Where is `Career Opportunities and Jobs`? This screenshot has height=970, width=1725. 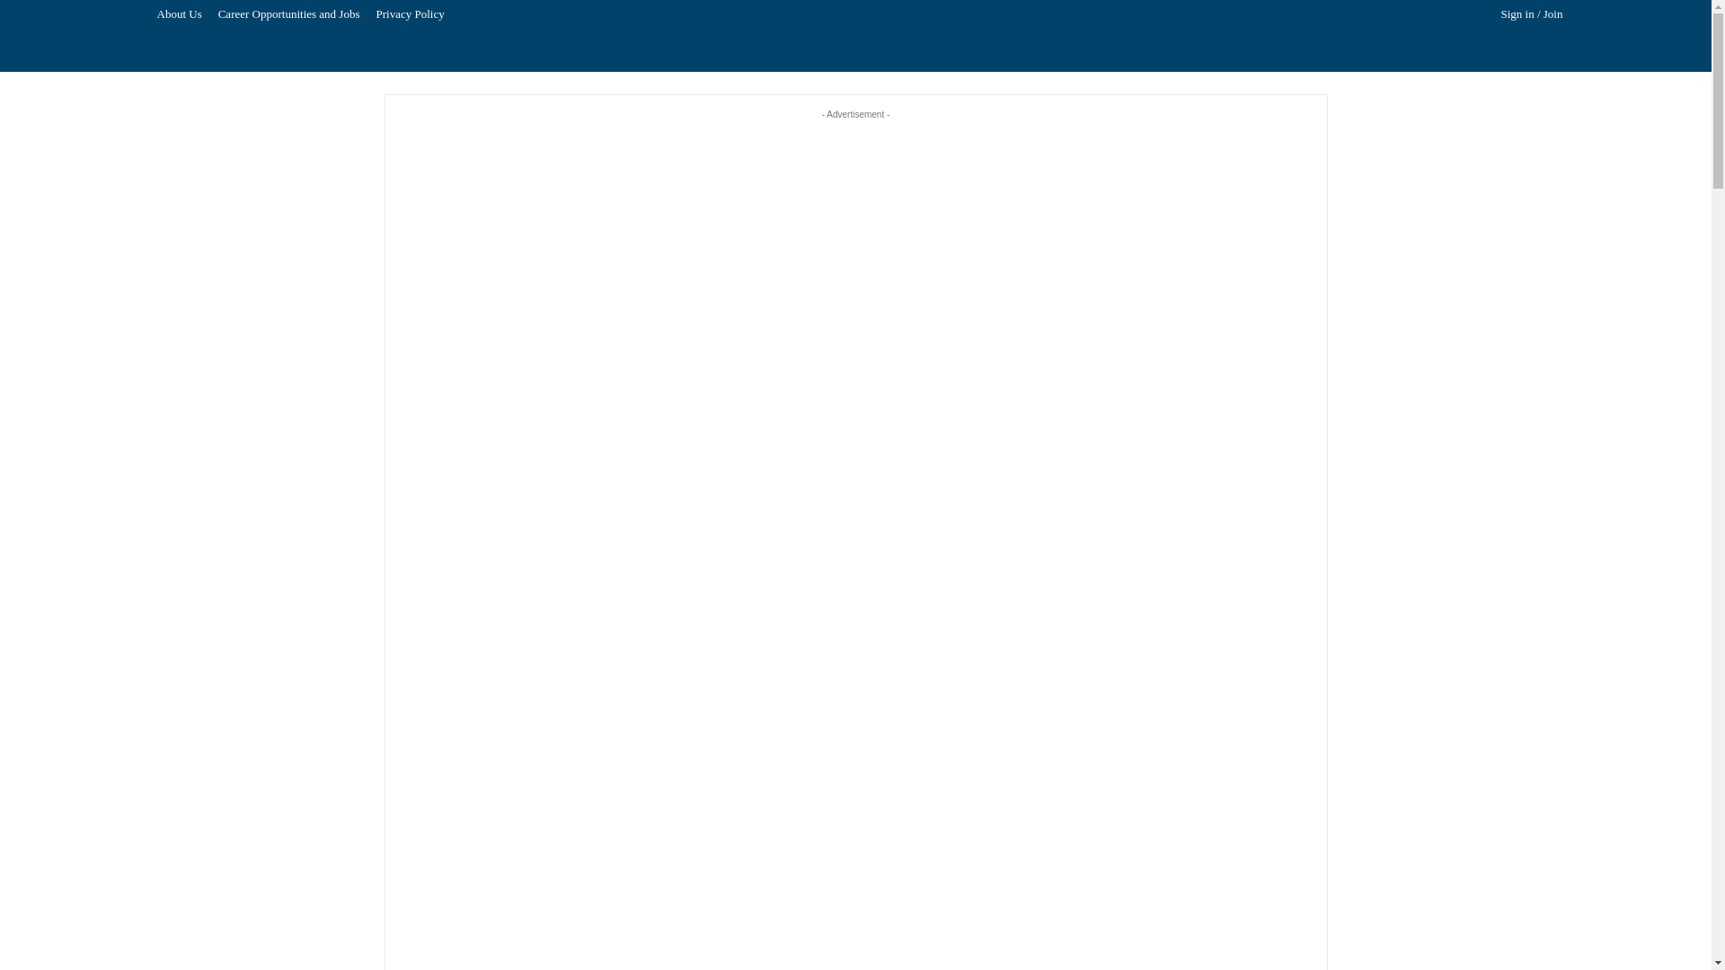 Career Opportunities and Jobs is located at coordinates (289, 14).